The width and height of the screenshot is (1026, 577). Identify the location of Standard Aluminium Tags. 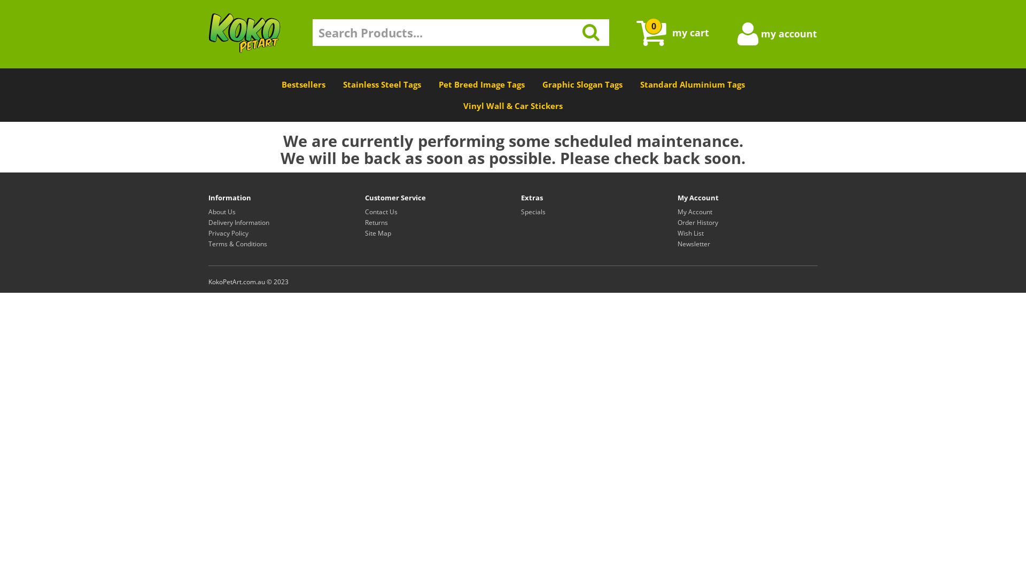
(692, 84).